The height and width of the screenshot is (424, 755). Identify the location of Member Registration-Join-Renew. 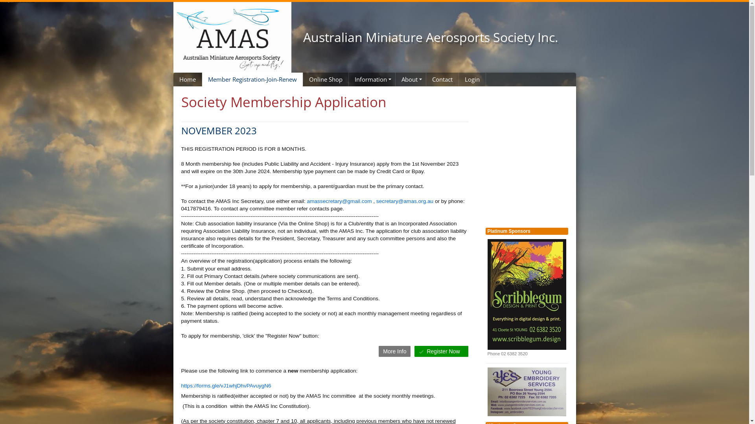
(252, 79).